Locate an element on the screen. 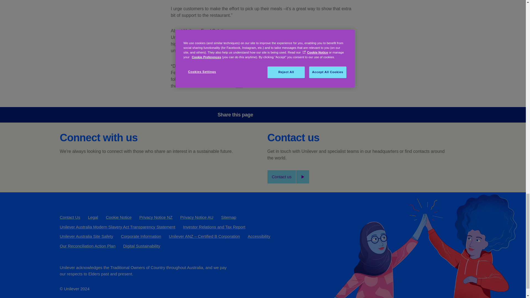 This screenshot has width=530, height=298. Connect with us on X is located at coordinates (81, 170).